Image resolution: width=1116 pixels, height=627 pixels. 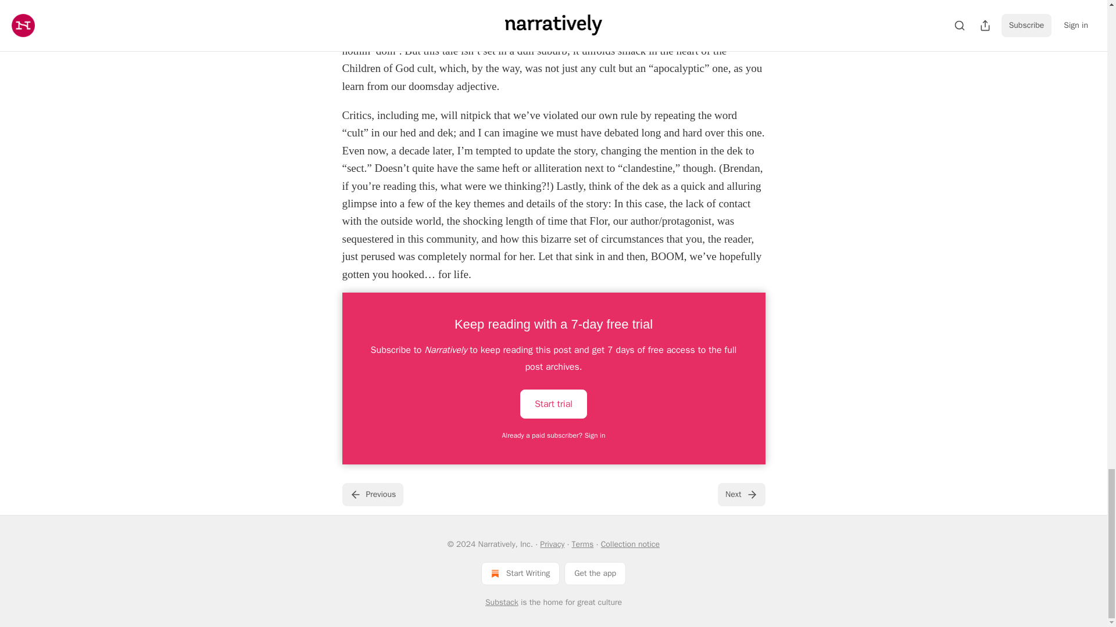 I want to click on Start trial, so click(x=553, y=403).